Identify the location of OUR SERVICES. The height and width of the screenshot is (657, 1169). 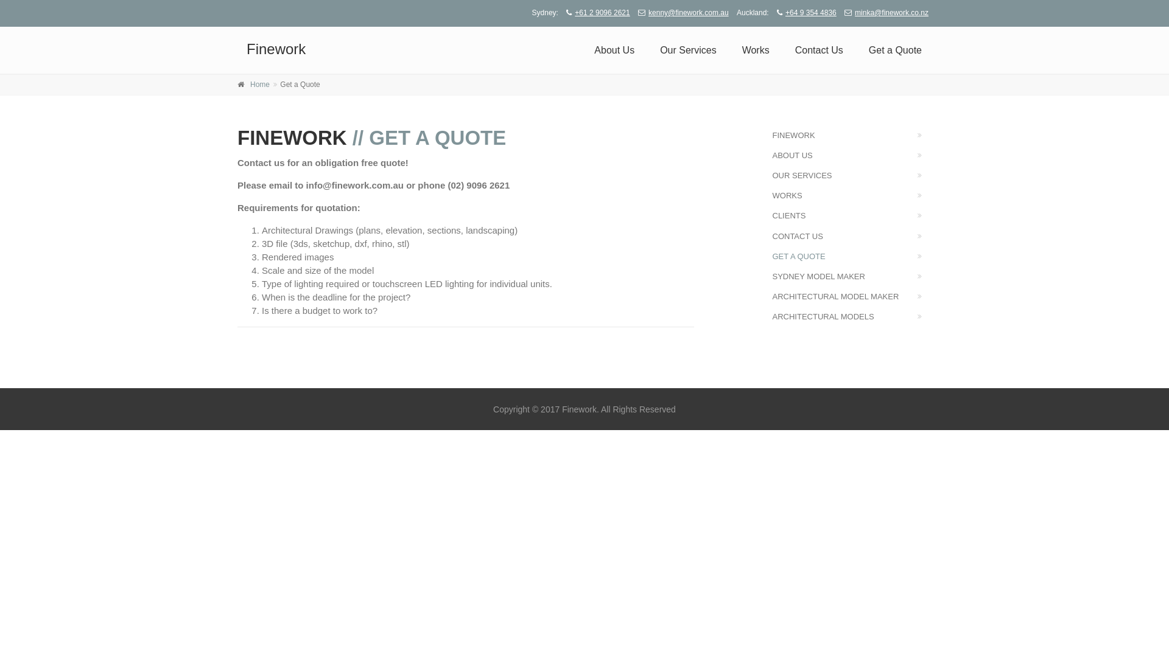
(852, 175).